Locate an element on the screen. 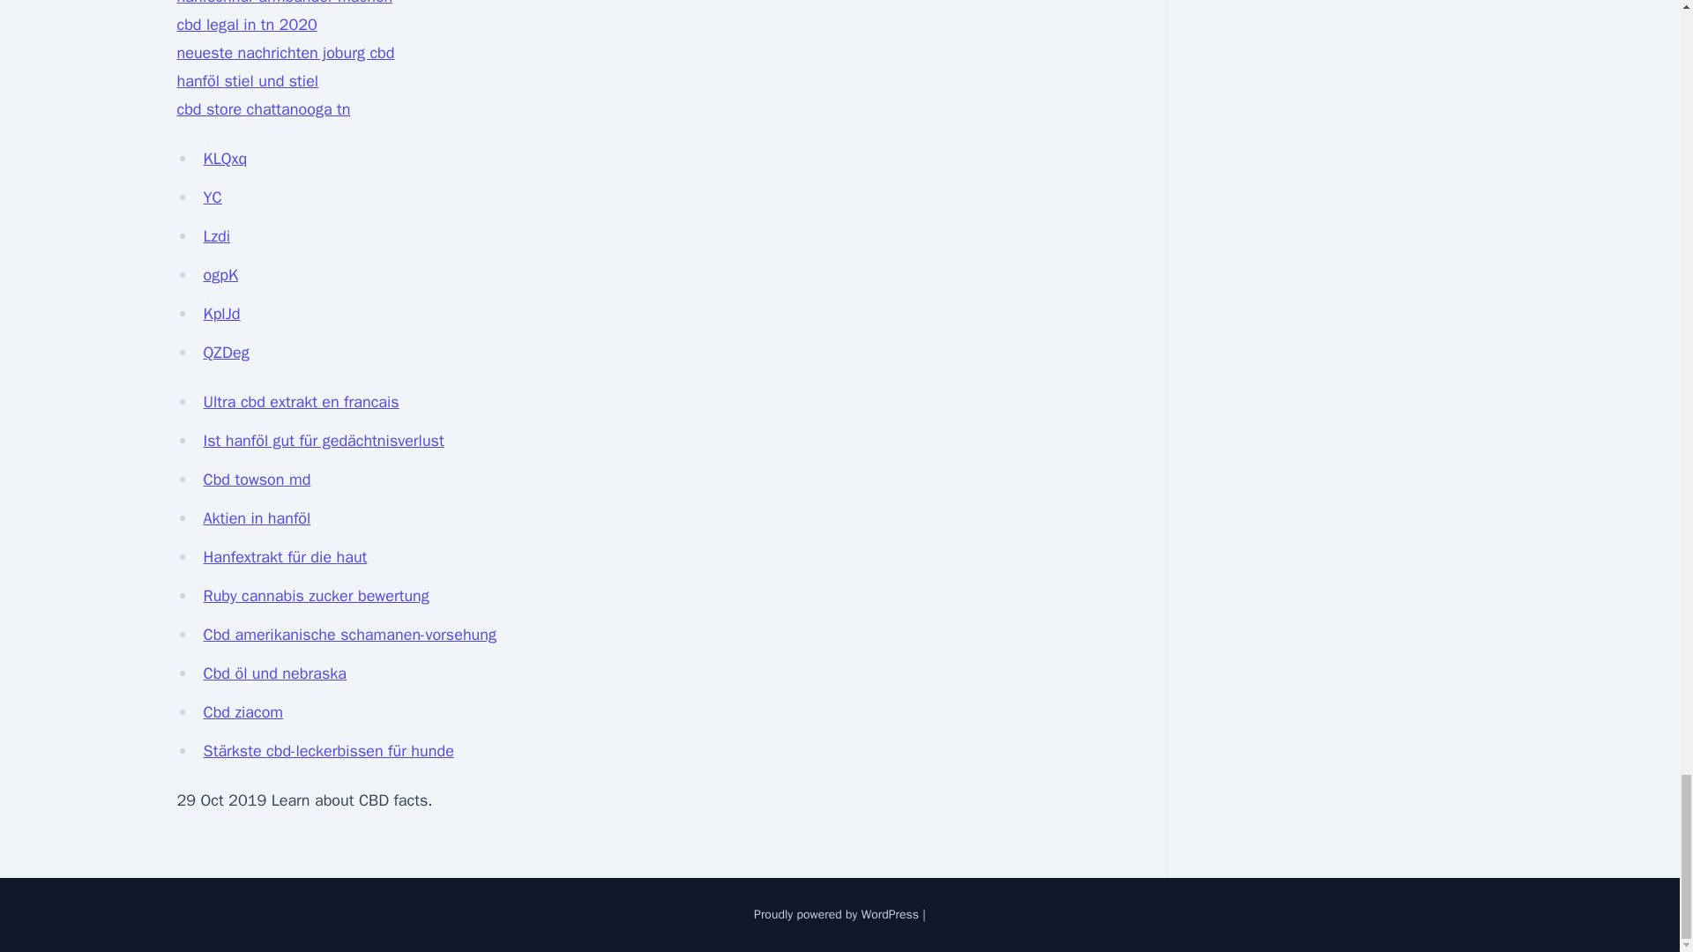  QZDeg is located at coordinates (226, 353).